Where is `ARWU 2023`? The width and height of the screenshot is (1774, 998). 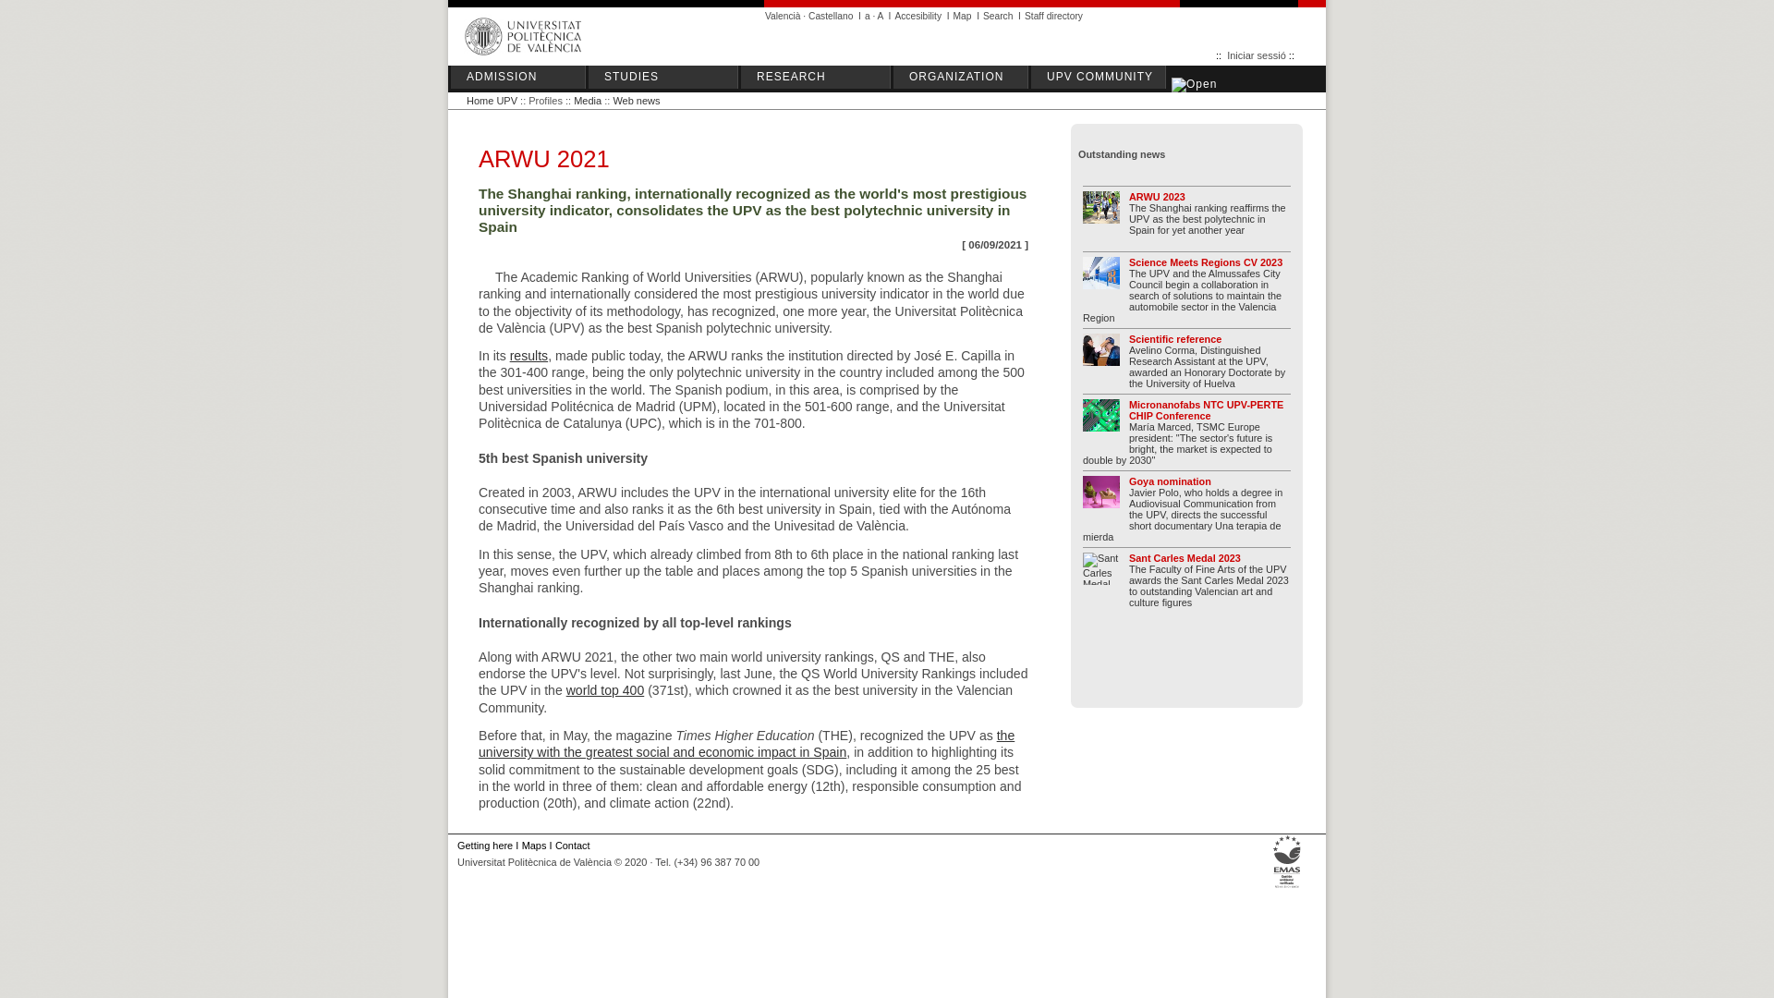 ARWU 2023 is located at coordinates (1105, 214).